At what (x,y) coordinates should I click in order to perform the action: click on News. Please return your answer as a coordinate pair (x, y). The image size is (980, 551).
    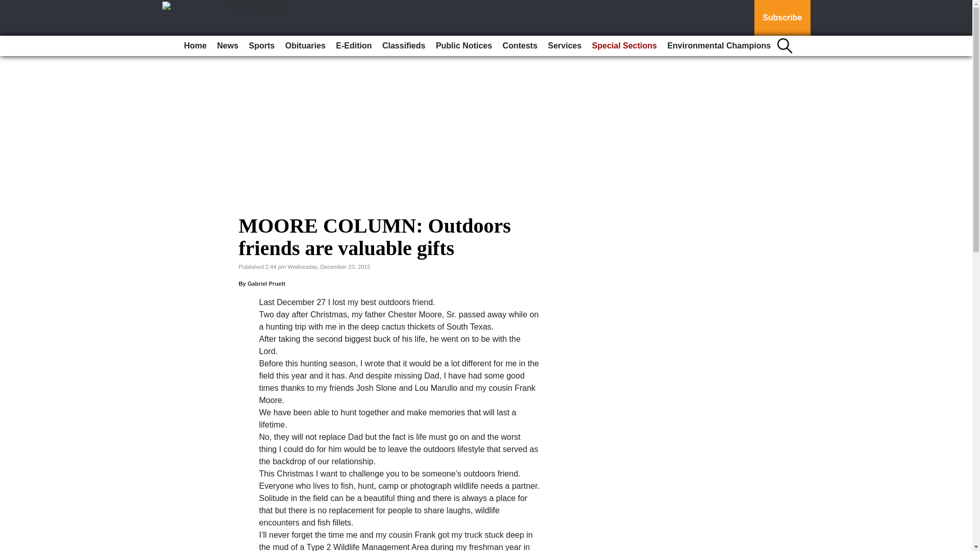
    Looking at the image, I should click on (227, 46).